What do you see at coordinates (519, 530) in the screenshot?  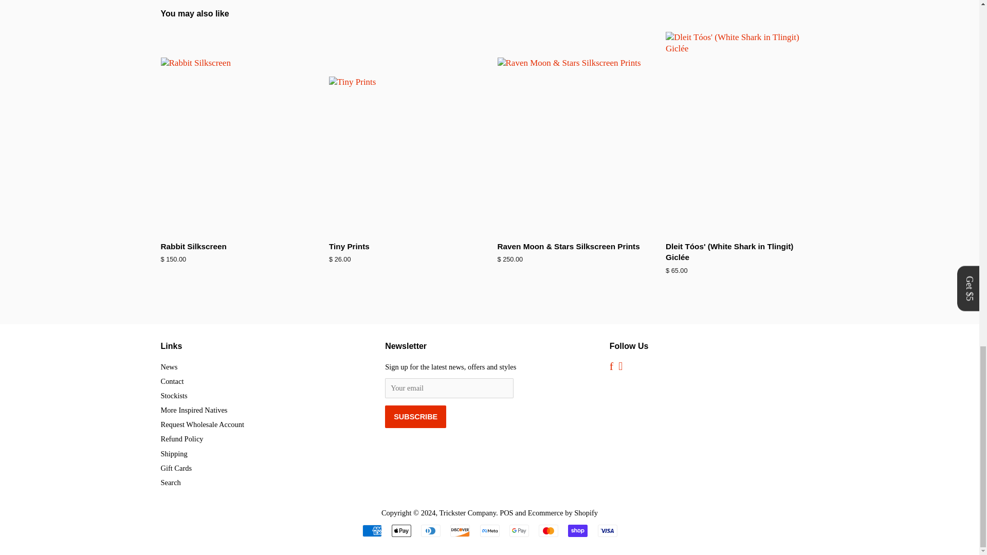 I see `Google Pay` at bounding box center [519, 530].